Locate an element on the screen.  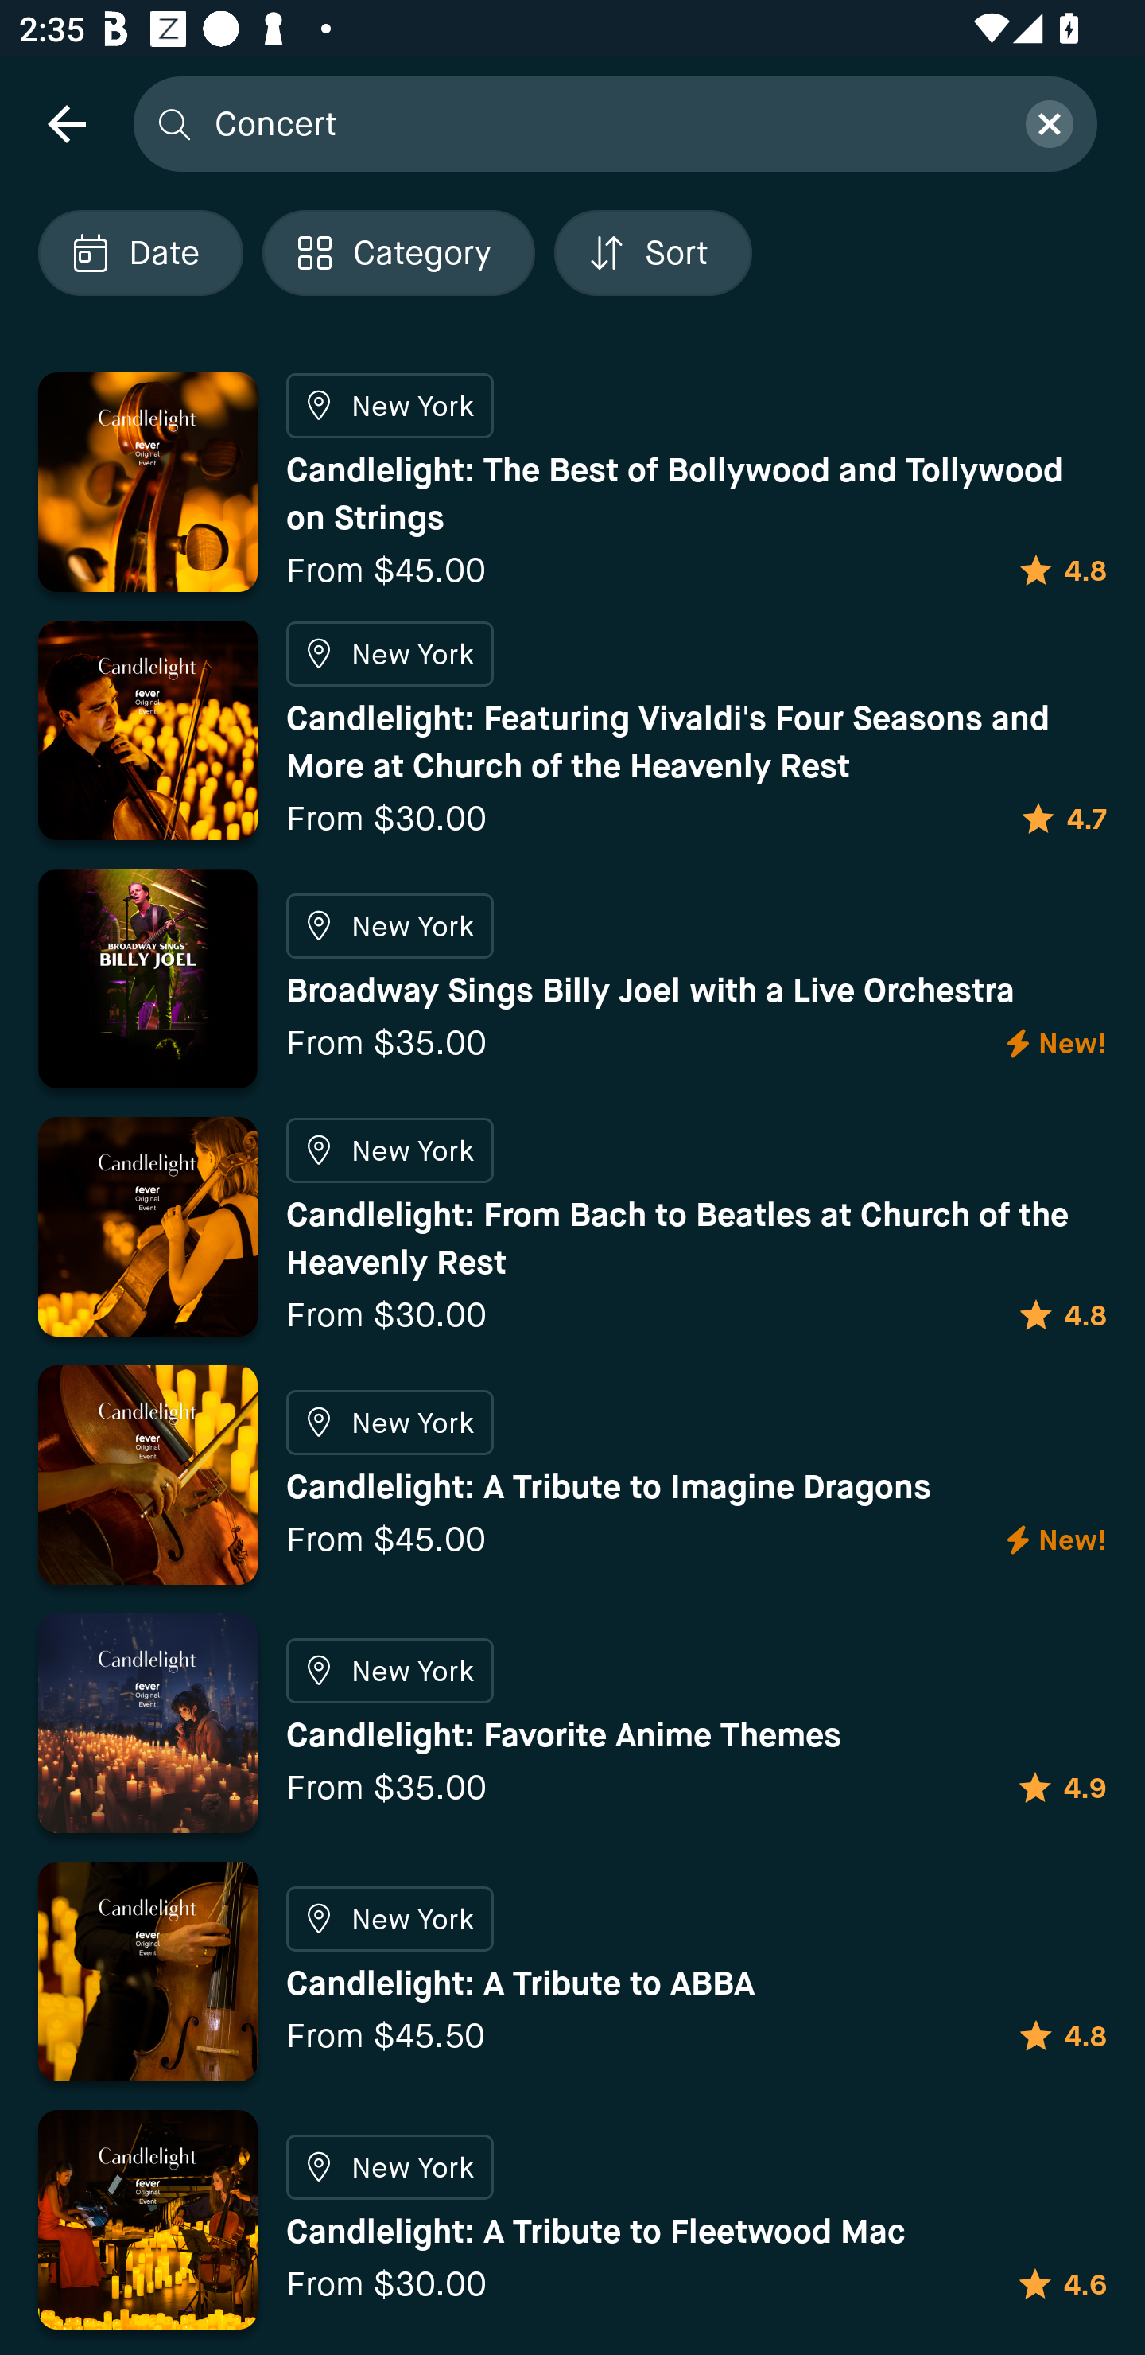
Concert is located at coordinates (604, 123).